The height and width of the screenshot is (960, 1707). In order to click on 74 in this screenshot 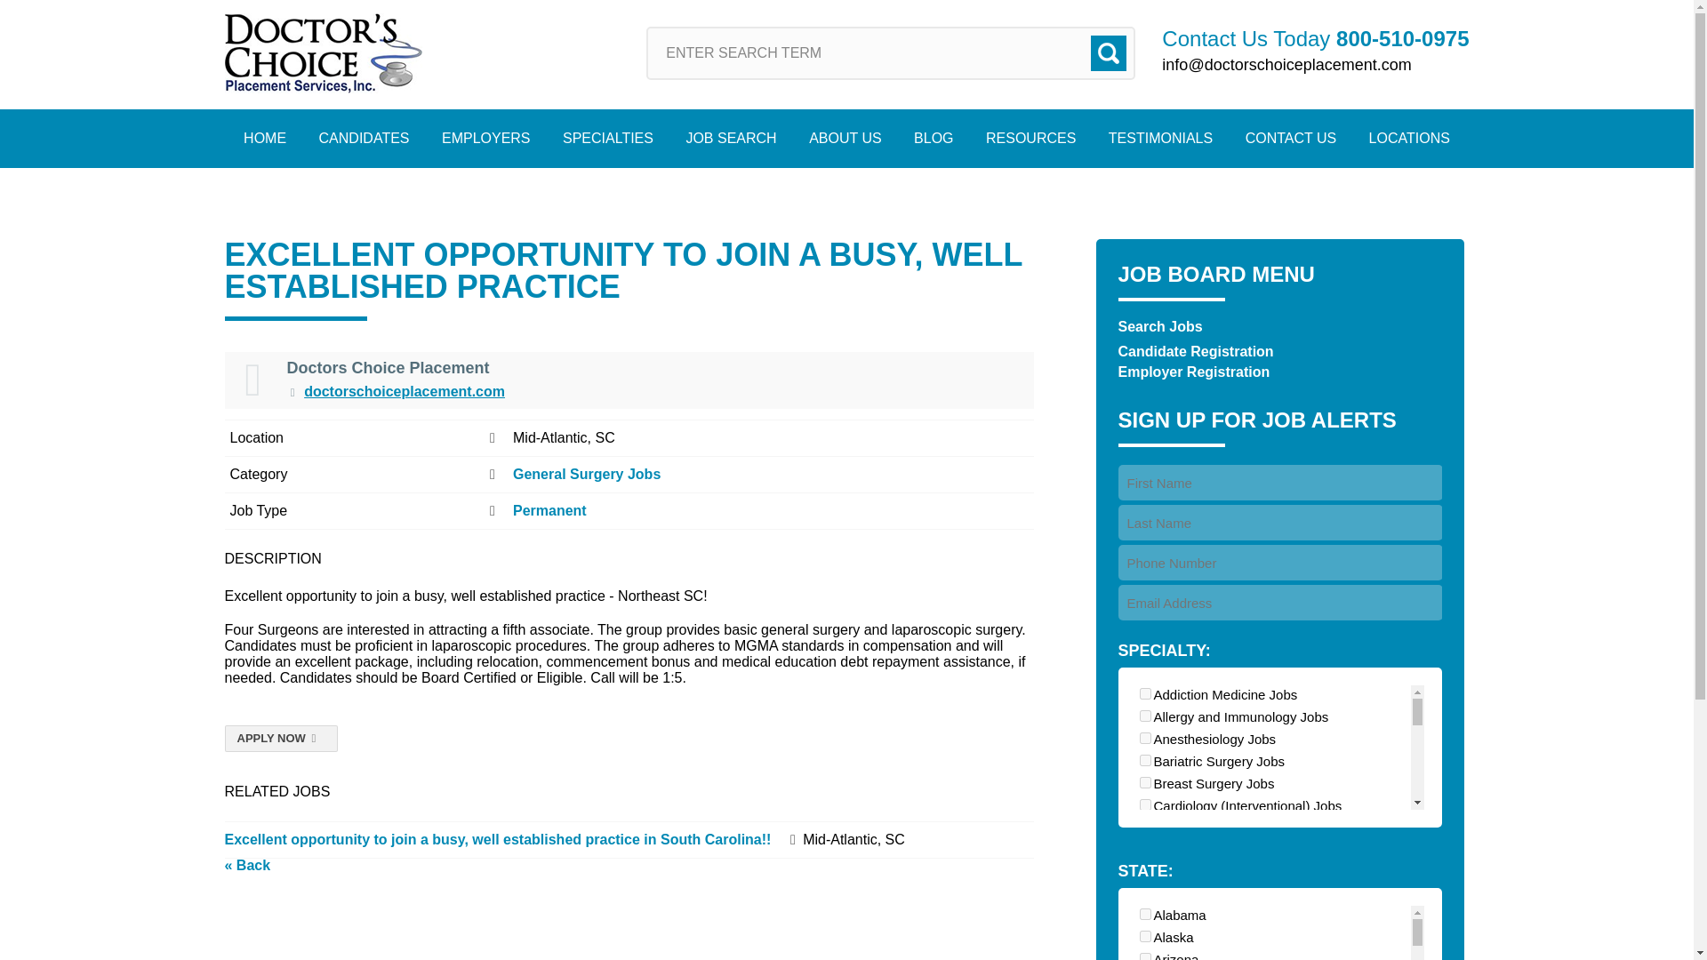, I will do `click(1145, 916)`.